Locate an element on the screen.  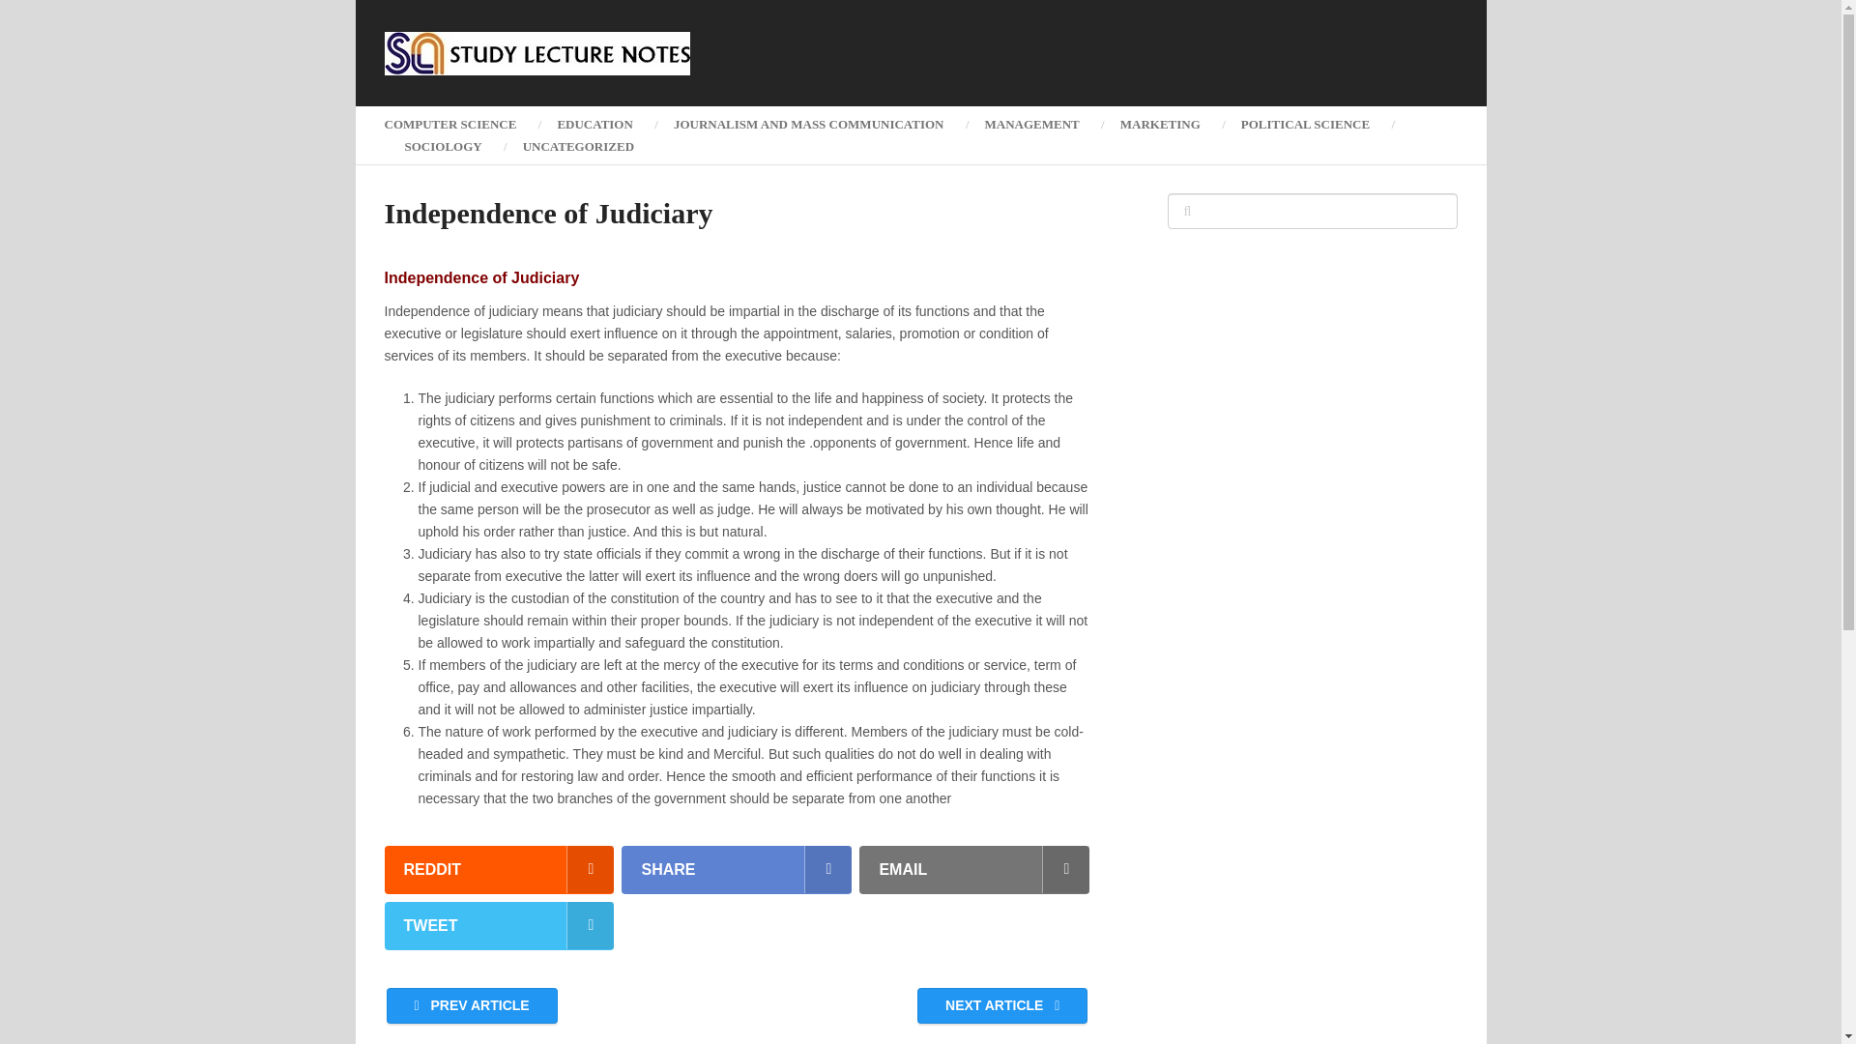
PREV ARTICLE is located at coordinates (472, 1005).